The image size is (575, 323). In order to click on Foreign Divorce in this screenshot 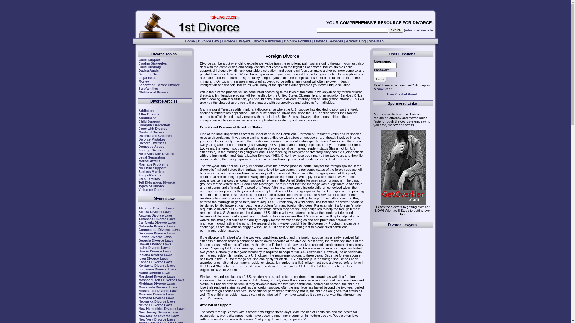, I will do `click(151, 150)`.